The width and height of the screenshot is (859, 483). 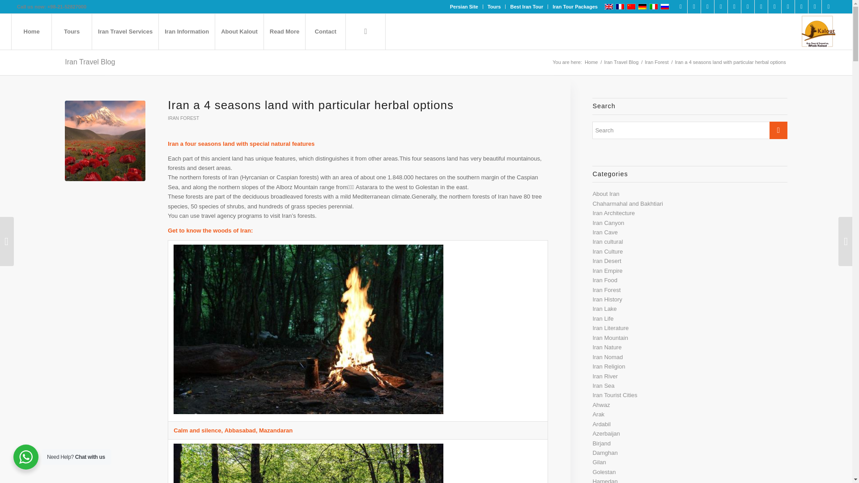 I want to click on Mail, so click(x=829, y=7).